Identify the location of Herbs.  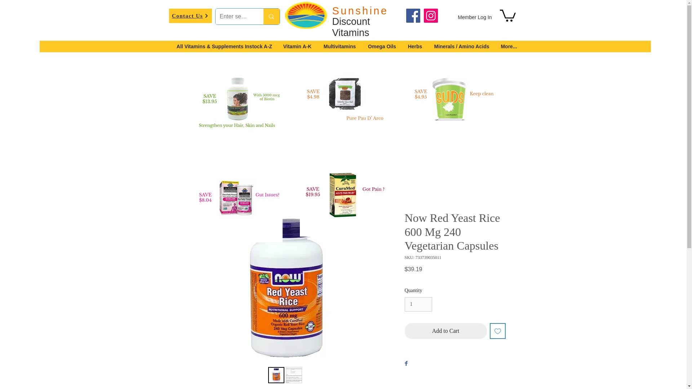
(415, 46).